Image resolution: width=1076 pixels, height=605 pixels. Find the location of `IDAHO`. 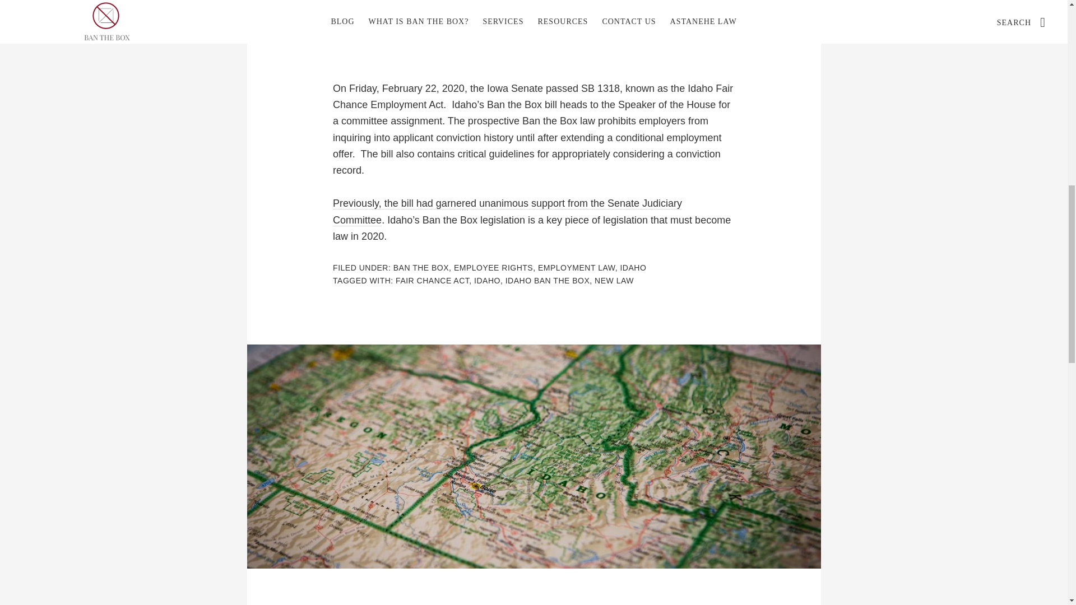

IDAHO is located at coordinates (633, 268).